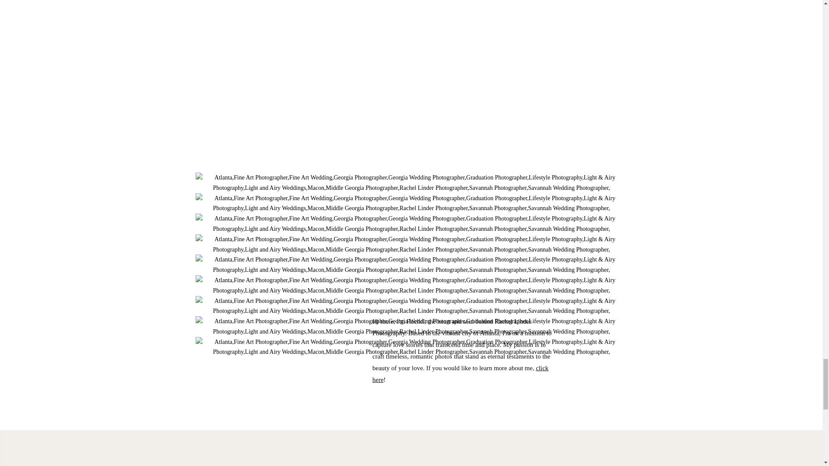  I want to click on click here, so click(460, 374).